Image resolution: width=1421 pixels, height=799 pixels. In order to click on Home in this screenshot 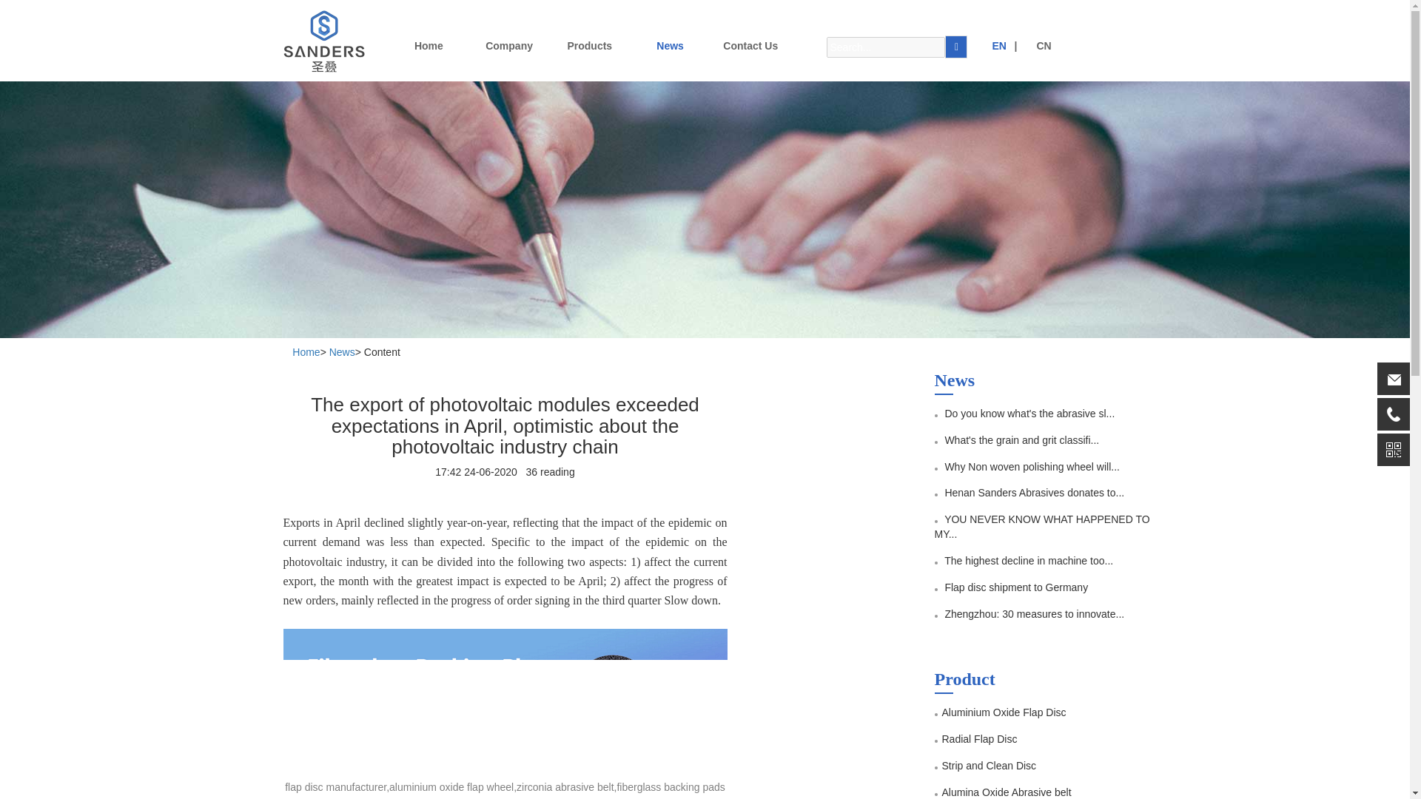, I will do `click(306, 351)`.